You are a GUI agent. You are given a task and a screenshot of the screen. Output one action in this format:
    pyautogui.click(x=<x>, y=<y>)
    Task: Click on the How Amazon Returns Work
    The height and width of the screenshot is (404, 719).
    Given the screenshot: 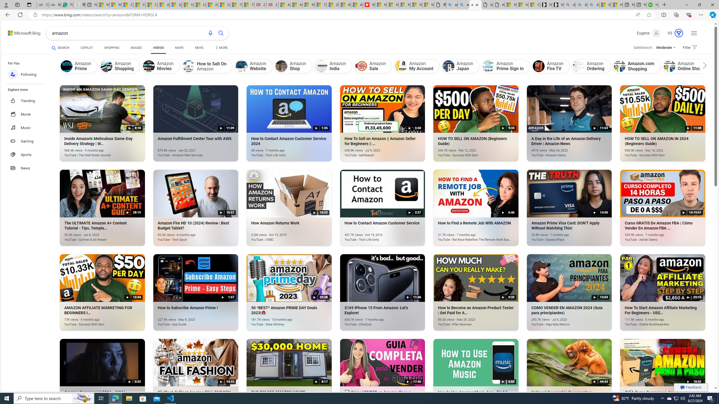 What is the action you would take?
    pyautogui.click(x=281, y=237)
    